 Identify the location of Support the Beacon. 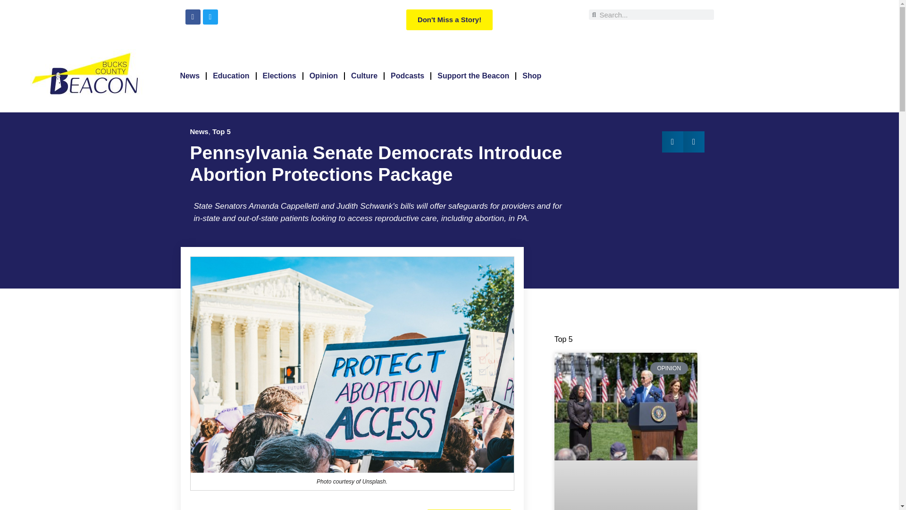
(473, 76).